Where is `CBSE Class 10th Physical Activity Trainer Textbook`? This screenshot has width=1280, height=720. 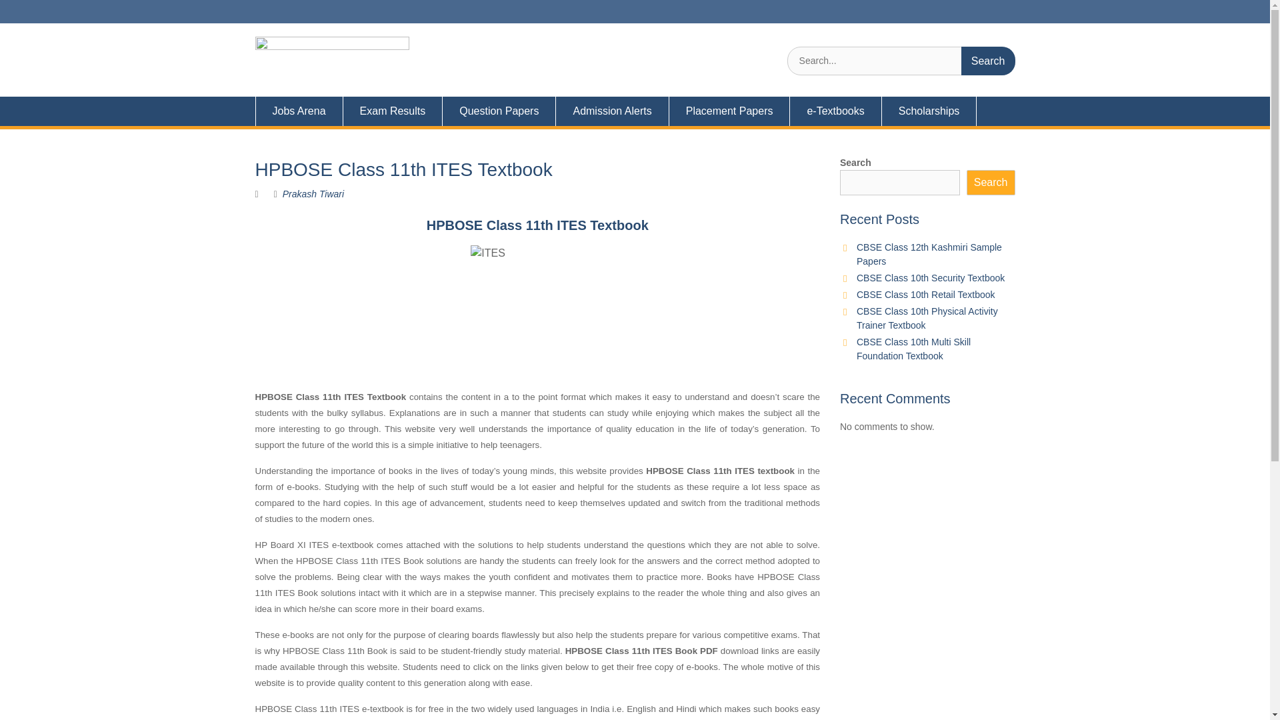 CBSE Class 10th Physical Activity Trainer Textbook is located at coordinates (927, 318).